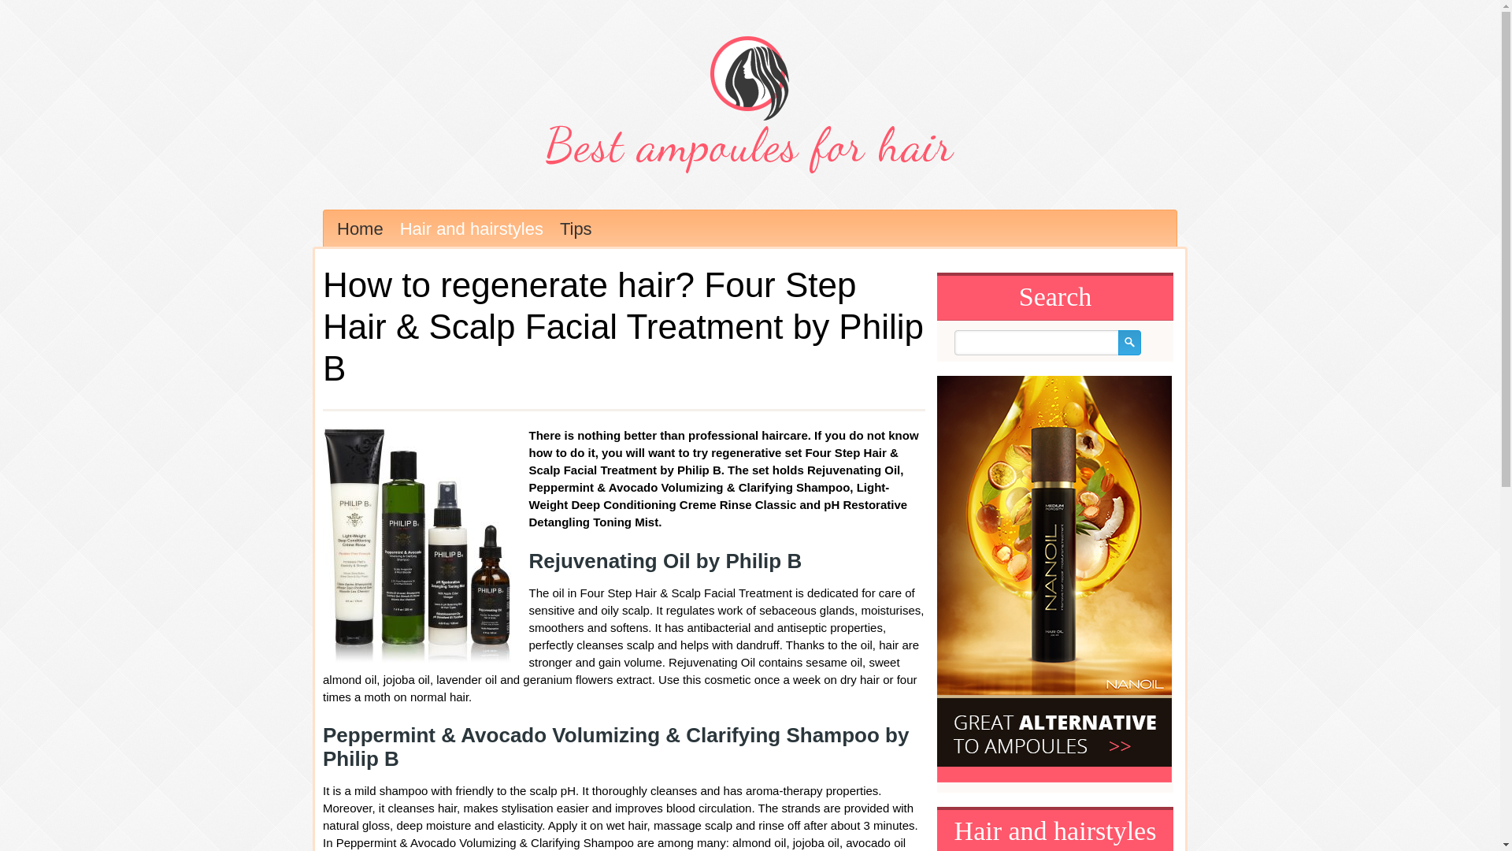 The width and height of the screenshot is (1512, 851). Describe the element at coordinates (469, 229) in the screenshot. I see `Hair and hairstyles` at that location.